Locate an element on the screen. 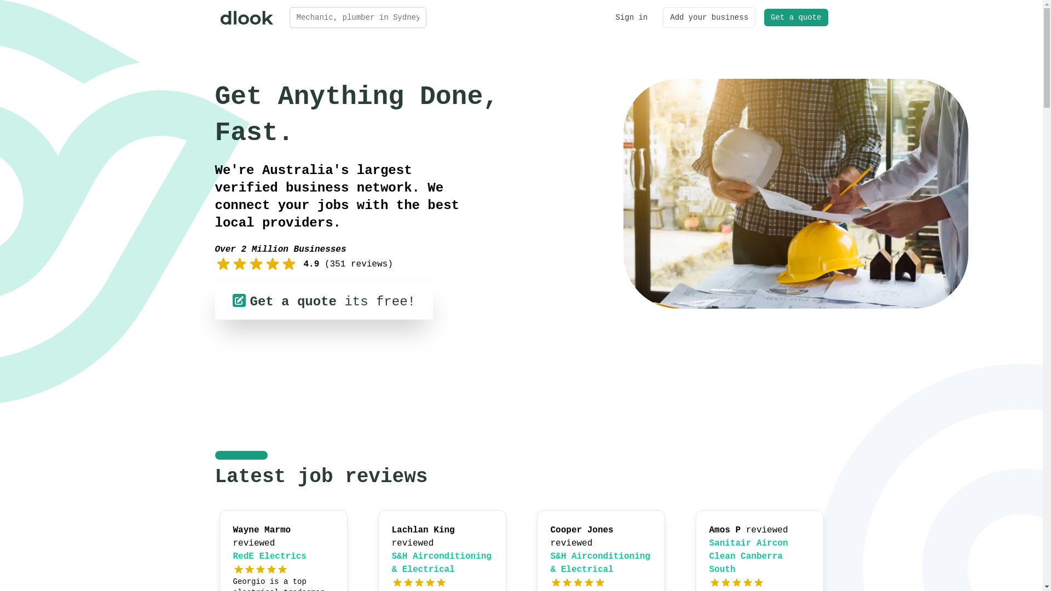  S&H Airconditioning & Electrical is located at coordinates (600, 563).